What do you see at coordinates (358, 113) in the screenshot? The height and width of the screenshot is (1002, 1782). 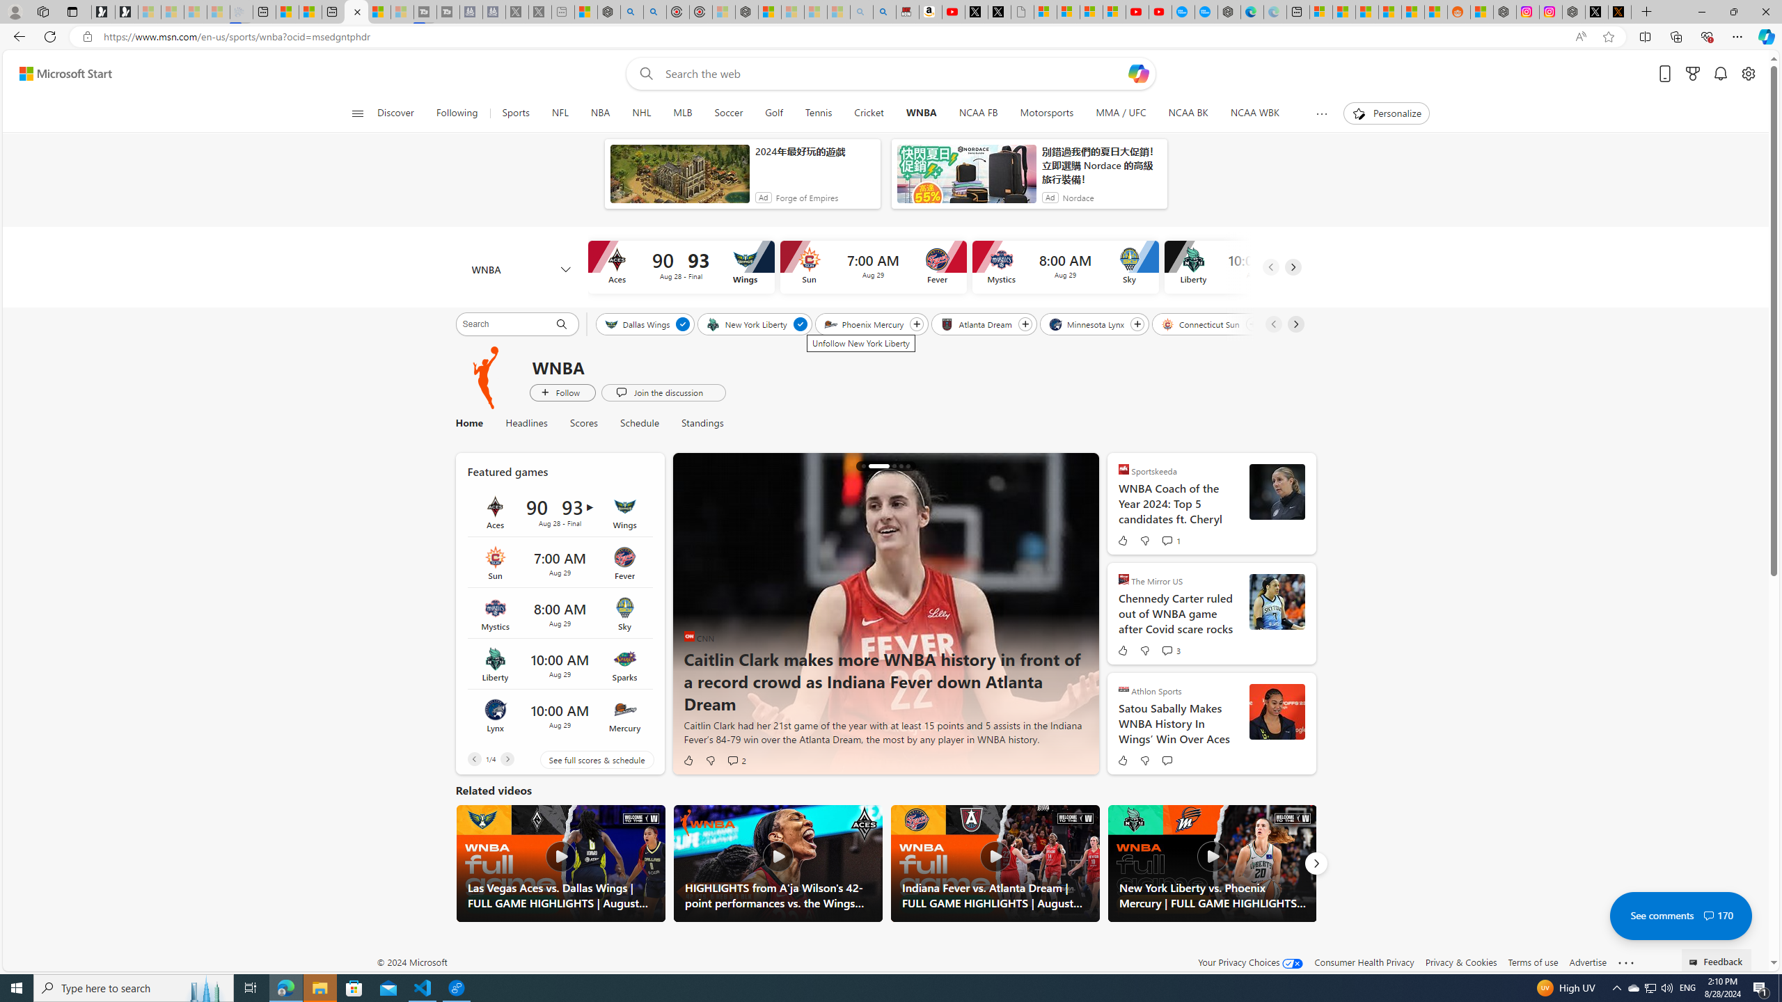 I see `Class: button-glyph` at bounding box center [358, 113].